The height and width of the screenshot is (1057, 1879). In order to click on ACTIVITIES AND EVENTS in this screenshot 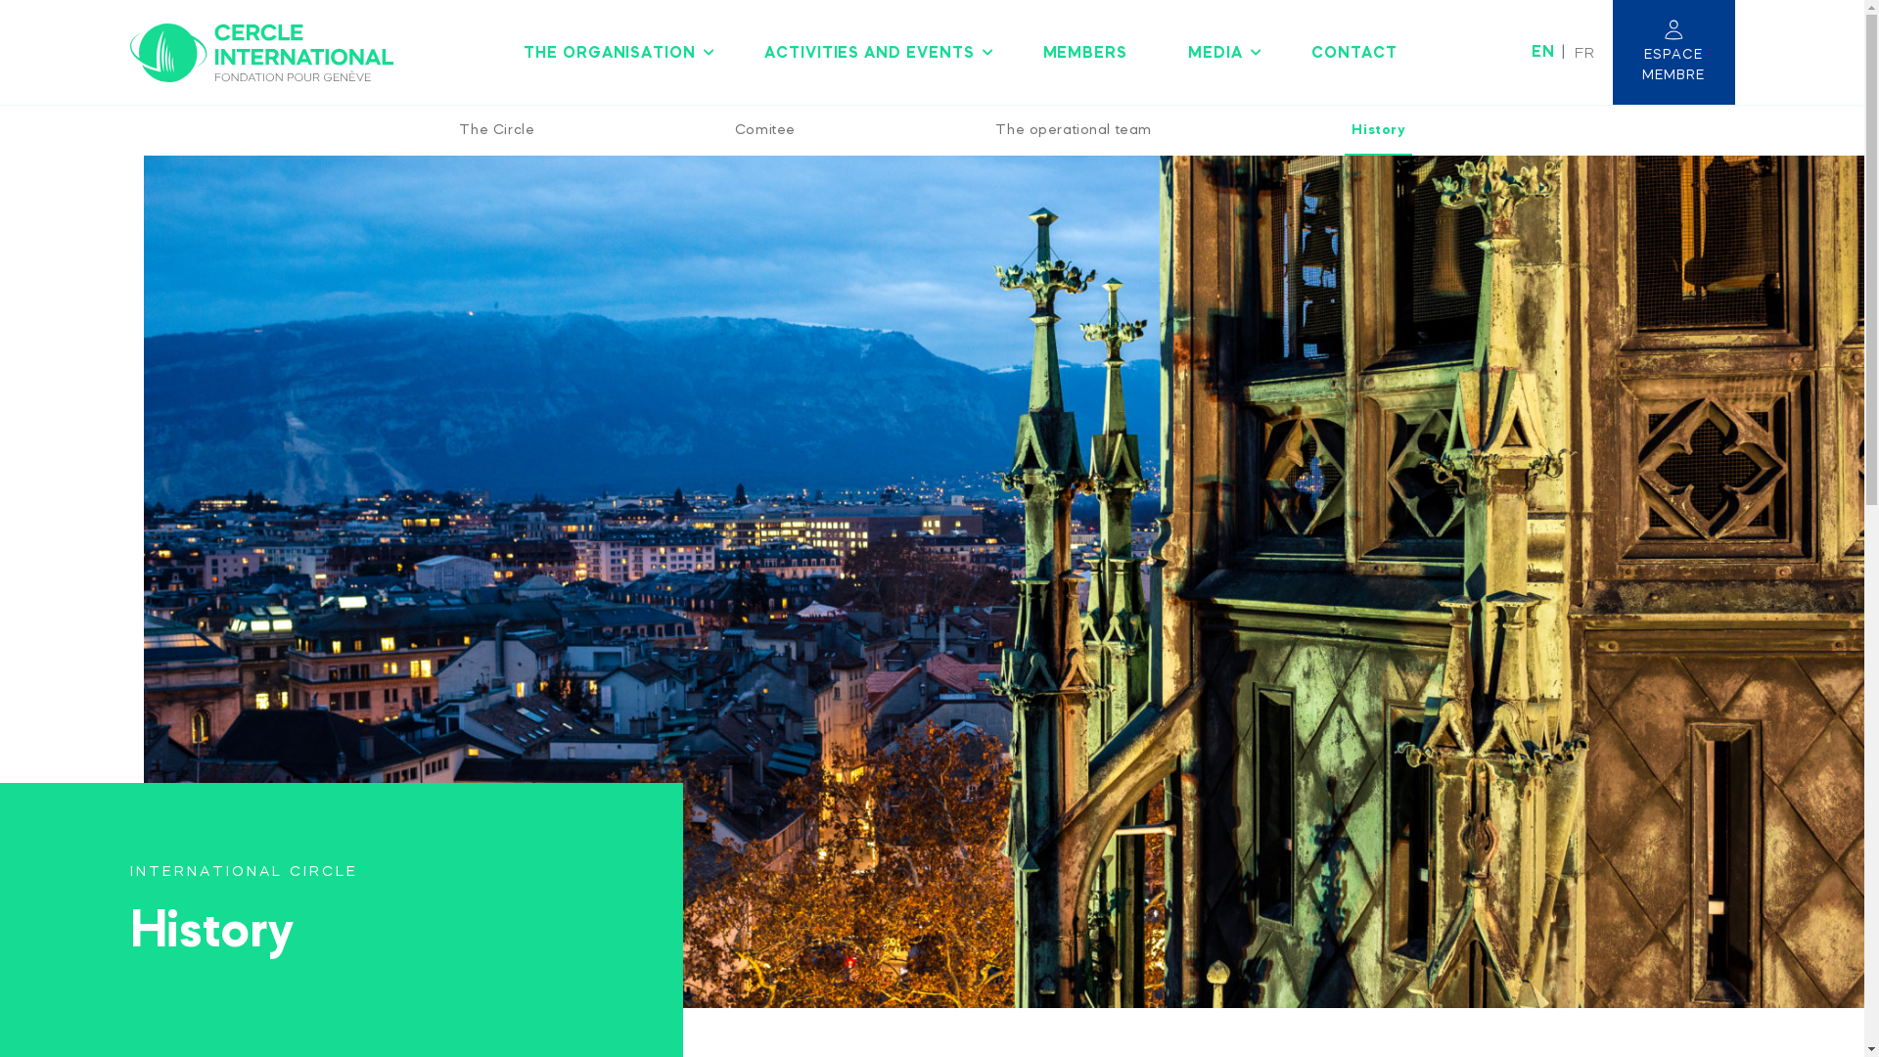, I will do `click(873, 52)`.